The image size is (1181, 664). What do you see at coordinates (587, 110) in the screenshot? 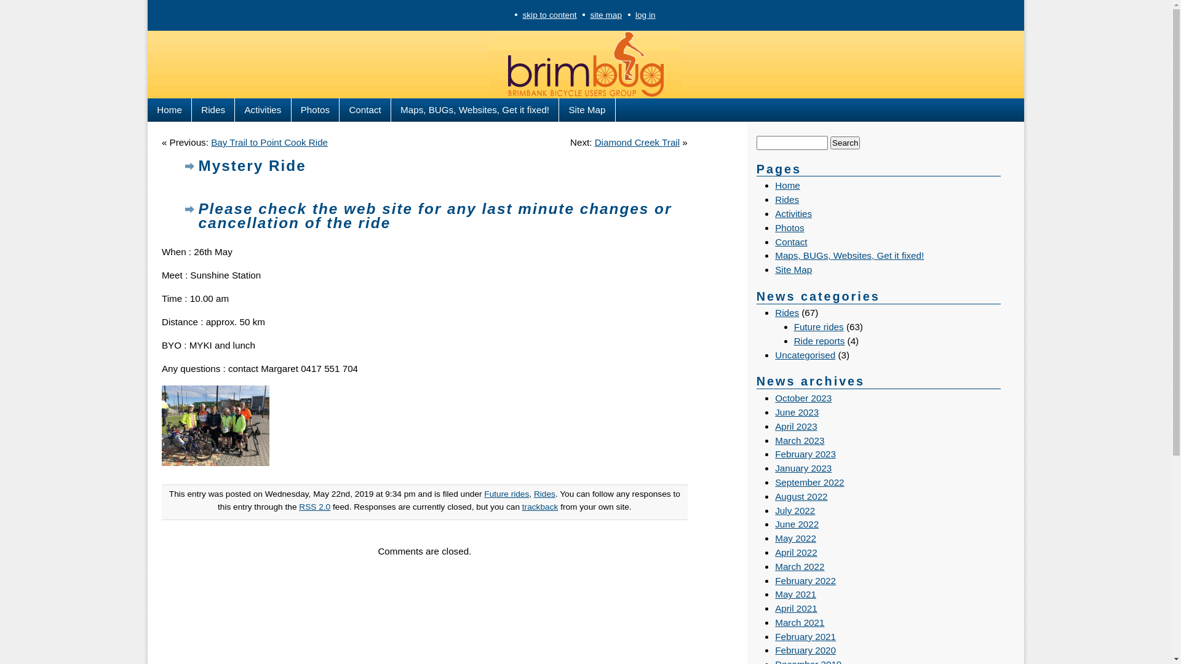
I see `Site Map` at bounding box center [587, 110].